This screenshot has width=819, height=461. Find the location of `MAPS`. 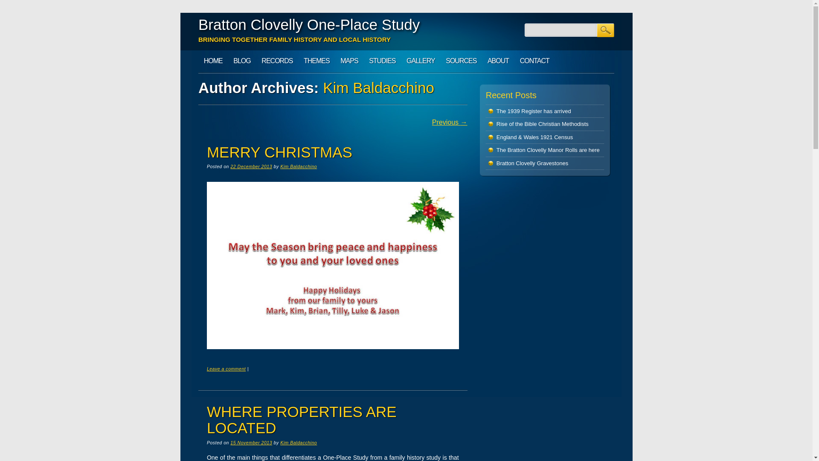

MAPS is located at coordinates (349, 61).